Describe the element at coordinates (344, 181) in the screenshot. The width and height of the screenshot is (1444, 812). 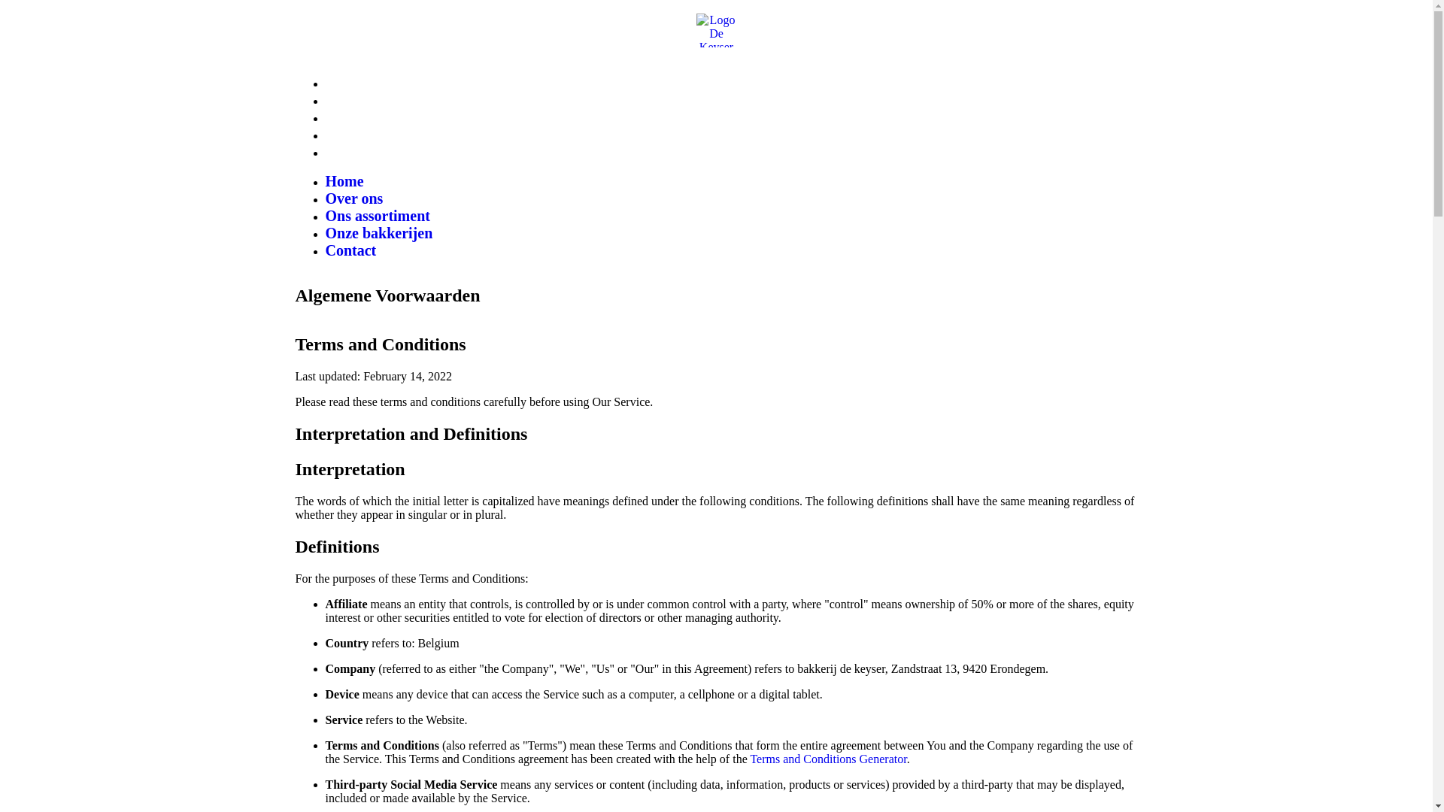
I see `Home` at that location.